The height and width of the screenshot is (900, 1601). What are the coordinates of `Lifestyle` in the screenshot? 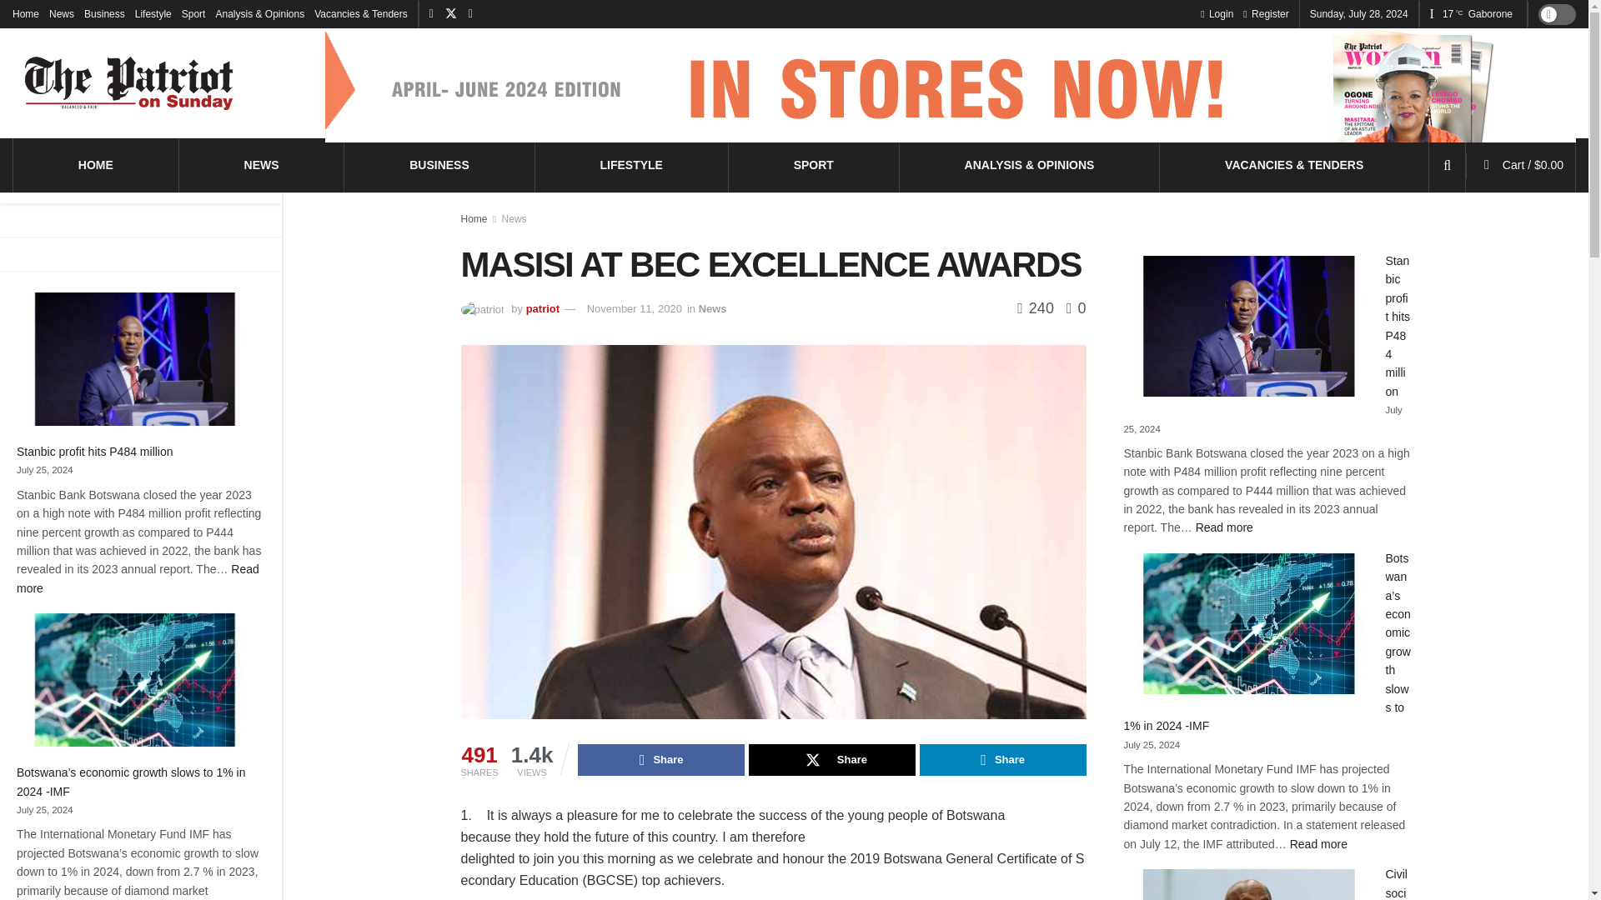 It's located at (153, 13).